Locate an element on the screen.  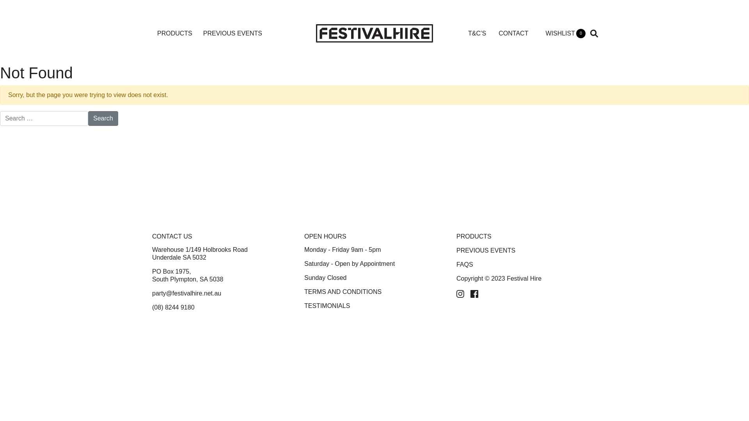
PRODUCTS is located at coordinates (474, 236).